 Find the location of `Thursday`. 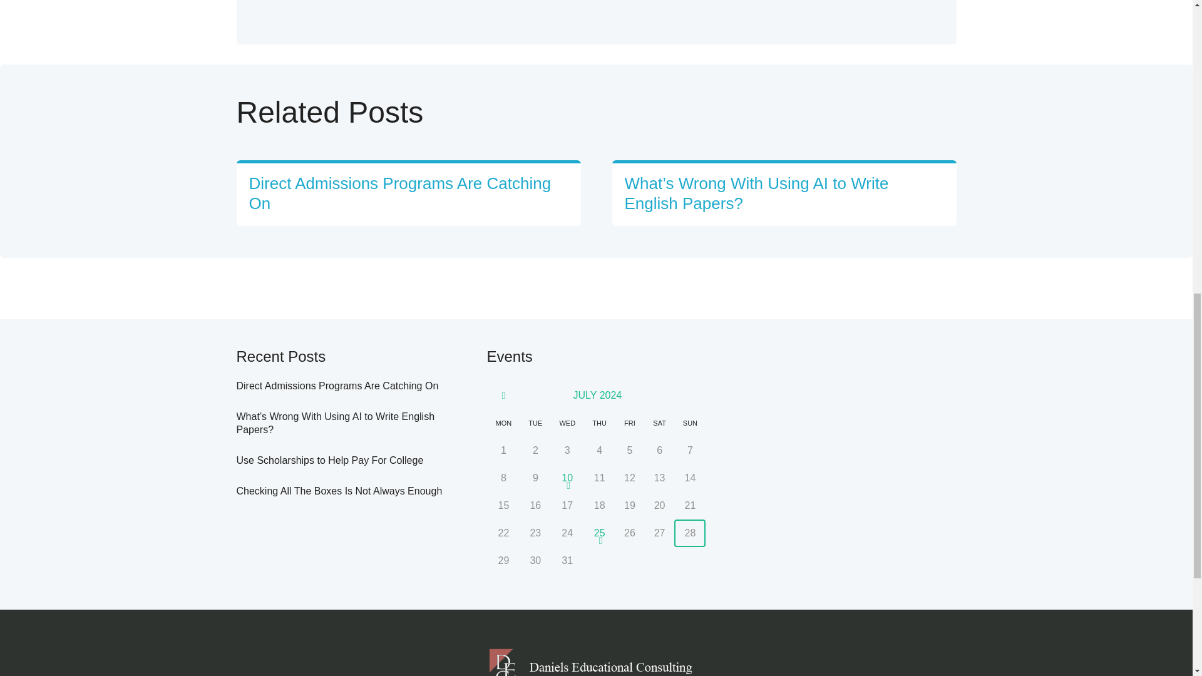

Thursday is located at coordinates (599, 423).